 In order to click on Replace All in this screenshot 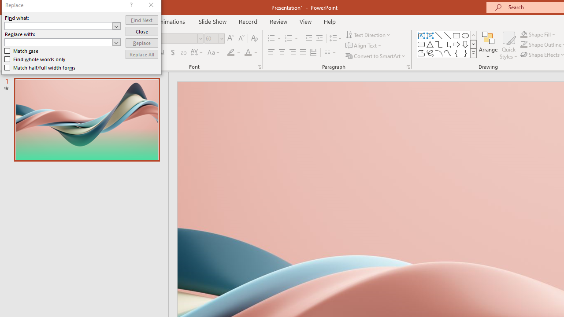, I will do `click(142, 55)`.